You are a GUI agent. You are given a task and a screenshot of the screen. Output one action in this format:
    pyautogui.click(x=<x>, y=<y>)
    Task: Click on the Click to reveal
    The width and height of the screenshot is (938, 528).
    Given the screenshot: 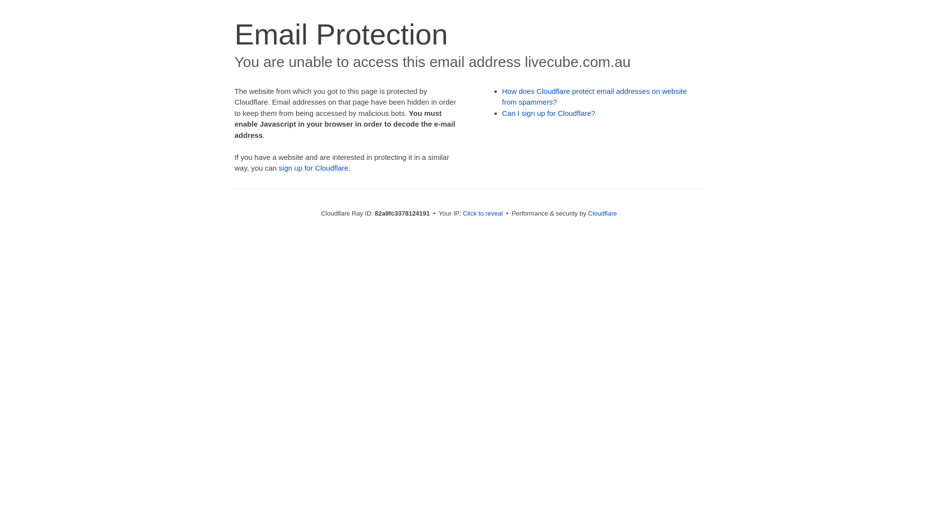 What is the action you would take?
    pyautogui.click(x=483, y=213)
    